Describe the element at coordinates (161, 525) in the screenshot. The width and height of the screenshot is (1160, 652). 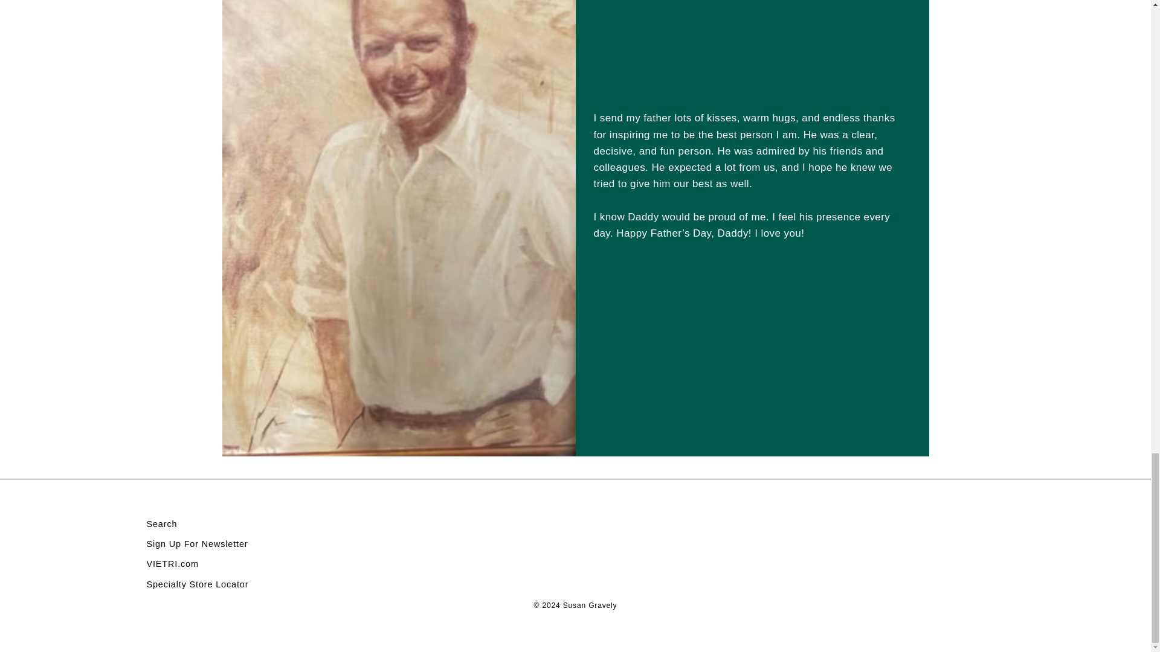
I see `Search` at that location.